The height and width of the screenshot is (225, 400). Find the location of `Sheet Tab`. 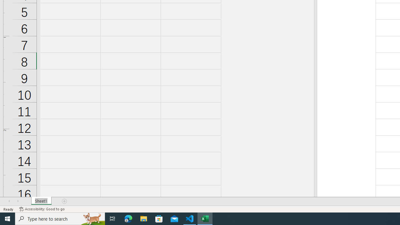

Sheet Tab is located at coordinates (41, 201).